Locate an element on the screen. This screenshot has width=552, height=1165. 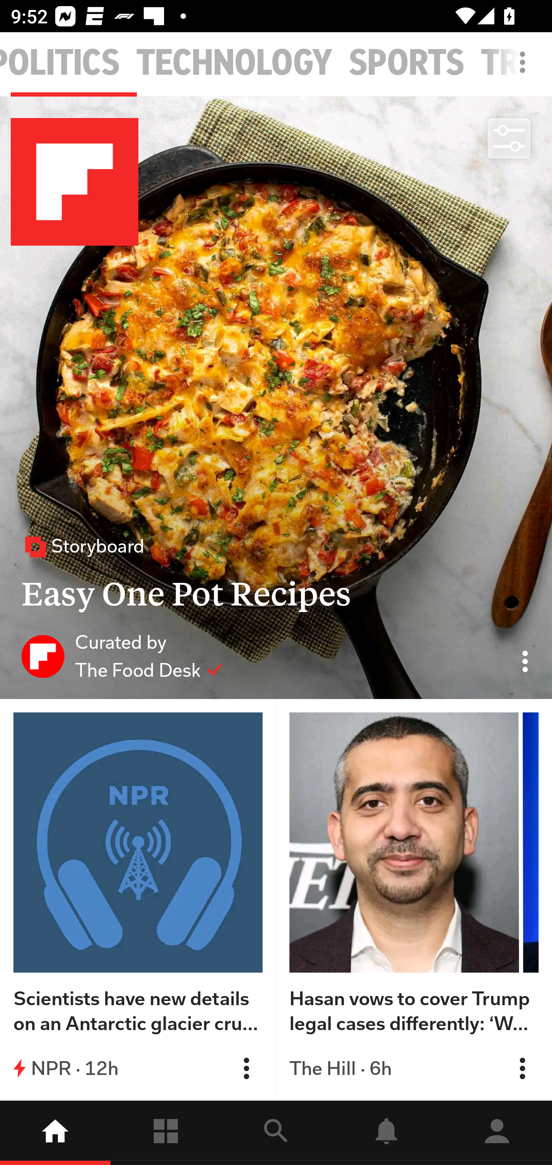
TECHNOLOGY is located at coordinates (235, 63).